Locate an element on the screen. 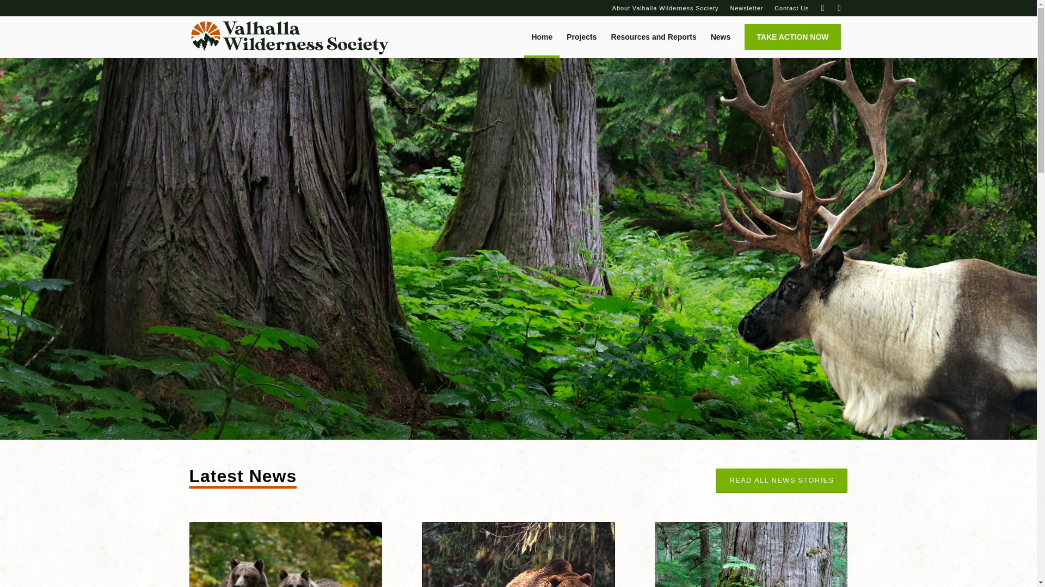 This screenshot has height=587, width=1045. Home is located at coordinates (542, 37).